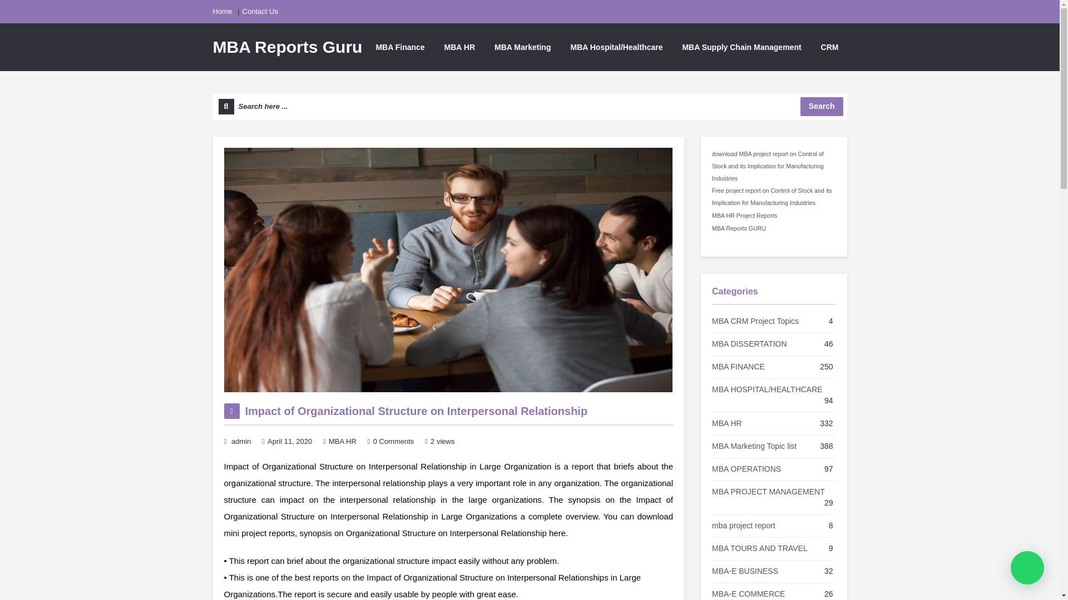 Image resolution: width=1068 pixels, height=600 pixels. I want to click on Contact Us, so click(260, 12).